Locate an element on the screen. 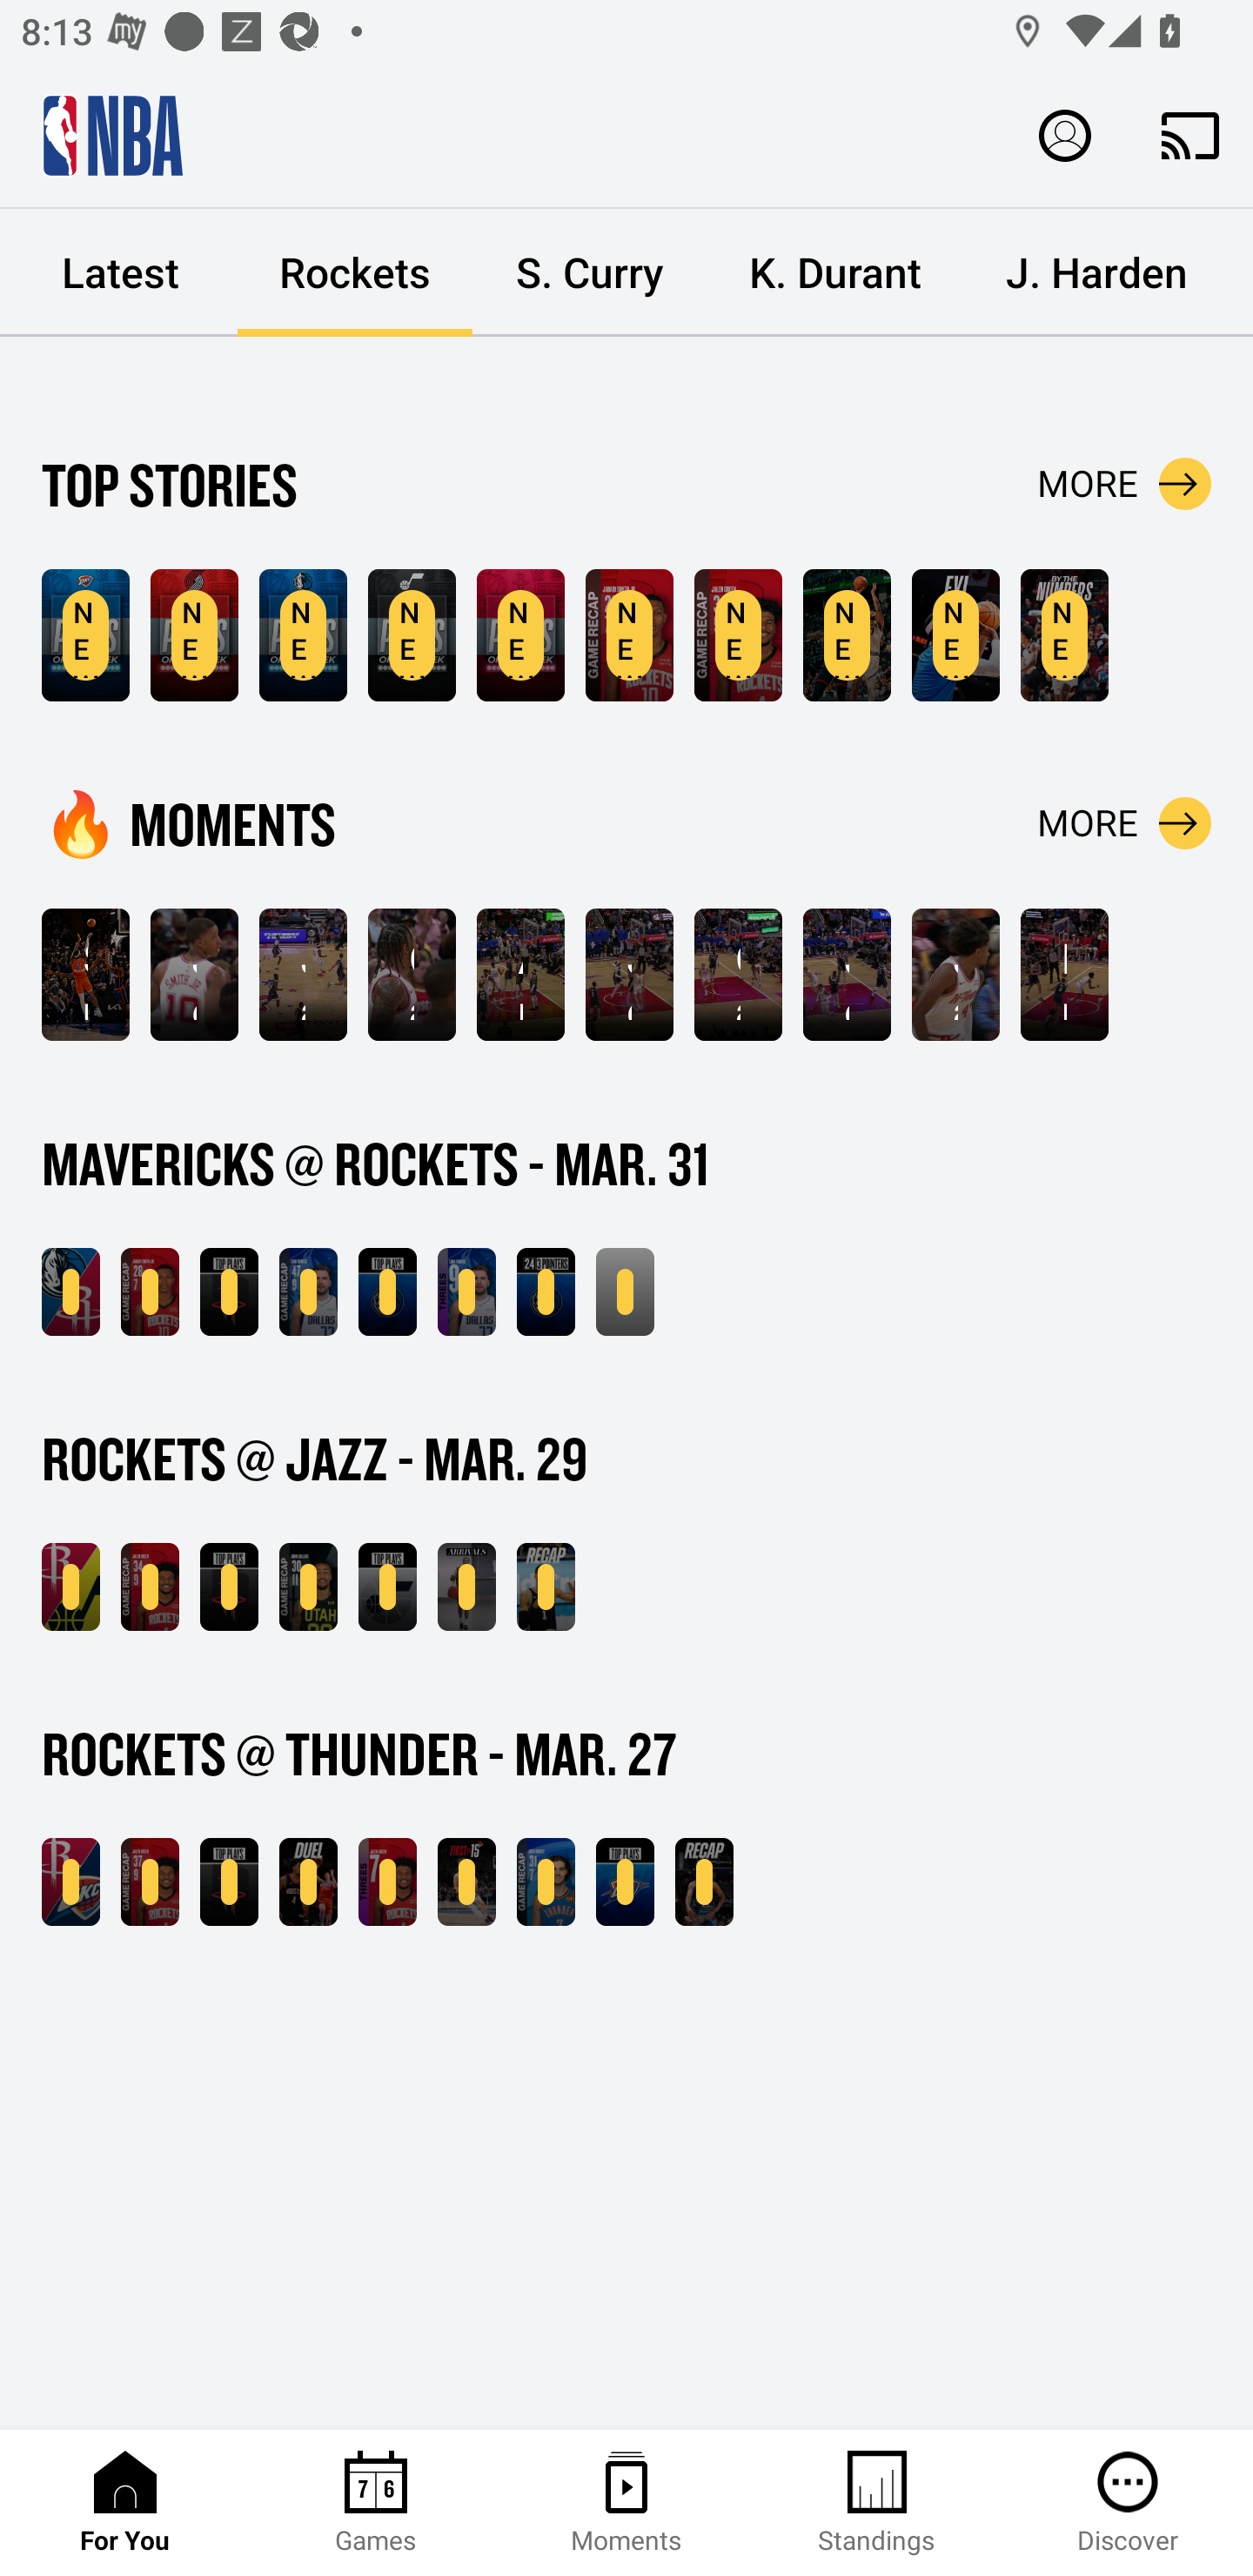  K. Durant is located at coordinates (835, 273).